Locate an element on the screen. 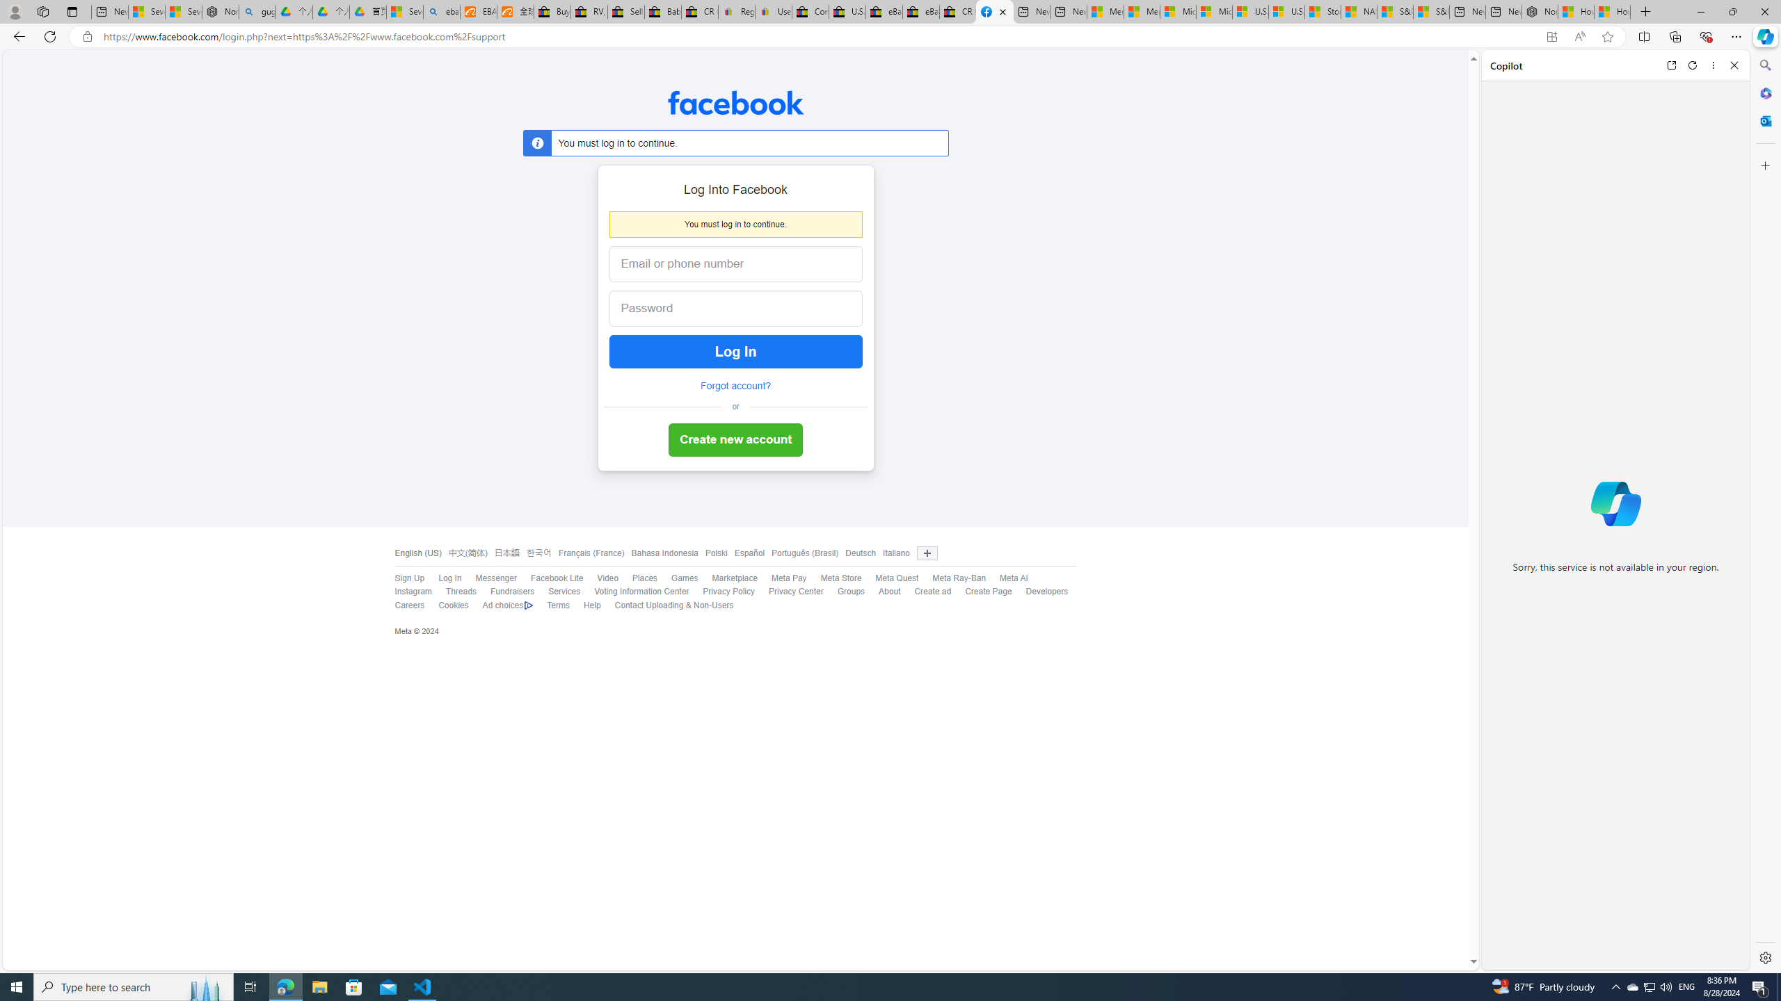 The image size is (1781, 1001). Voting Information Center is located at coordinates (634, 592).